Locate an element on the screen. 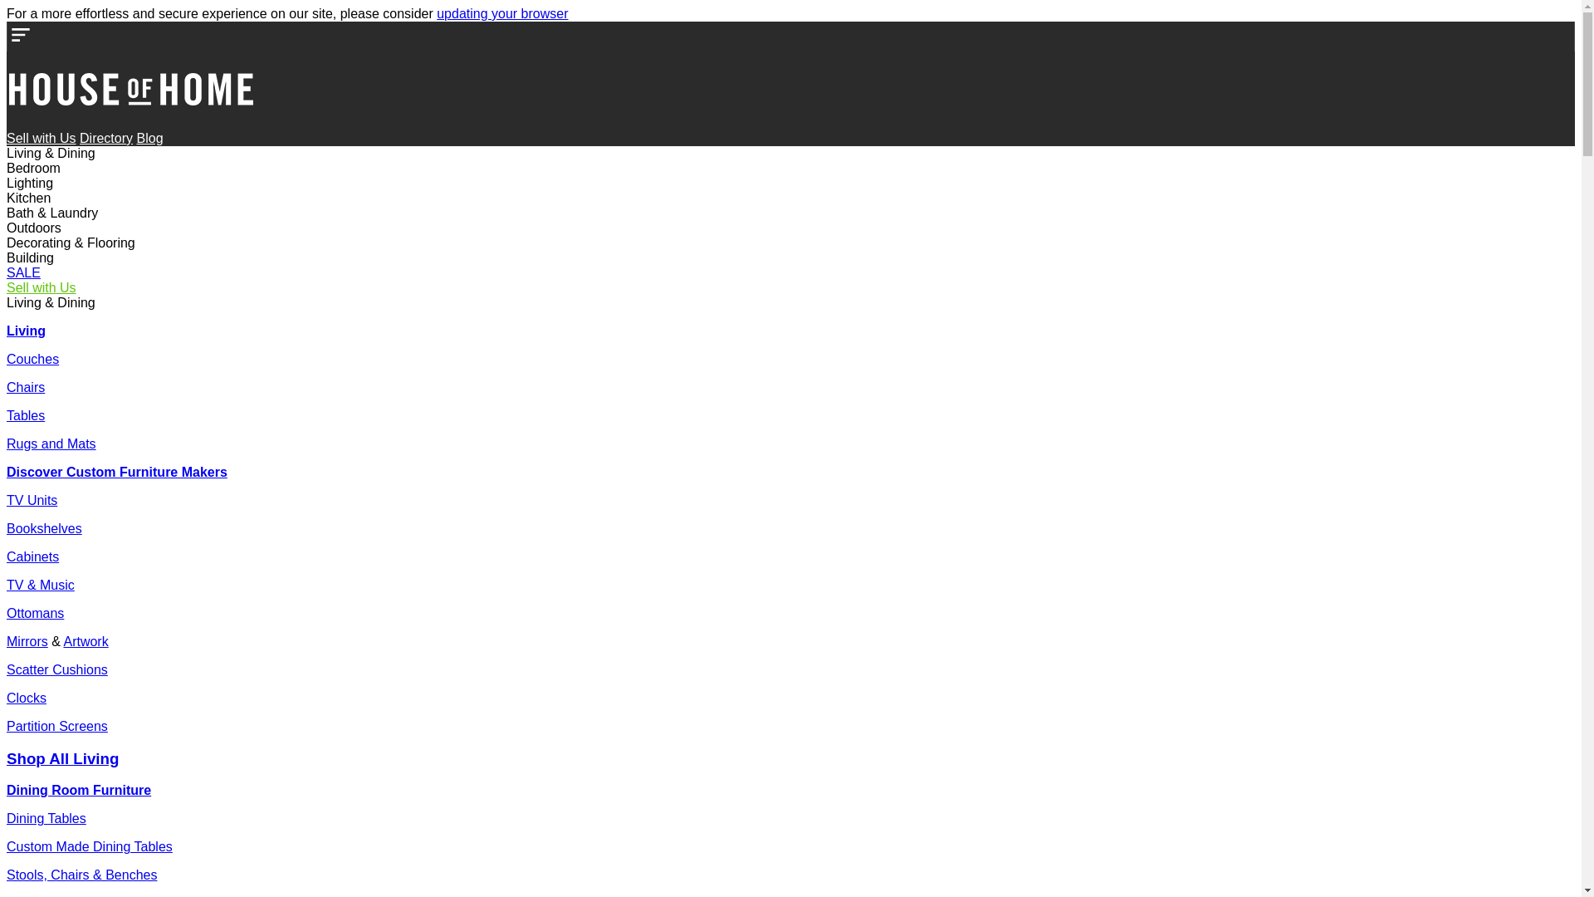  Mirrors is located at coordinates (27, 641).